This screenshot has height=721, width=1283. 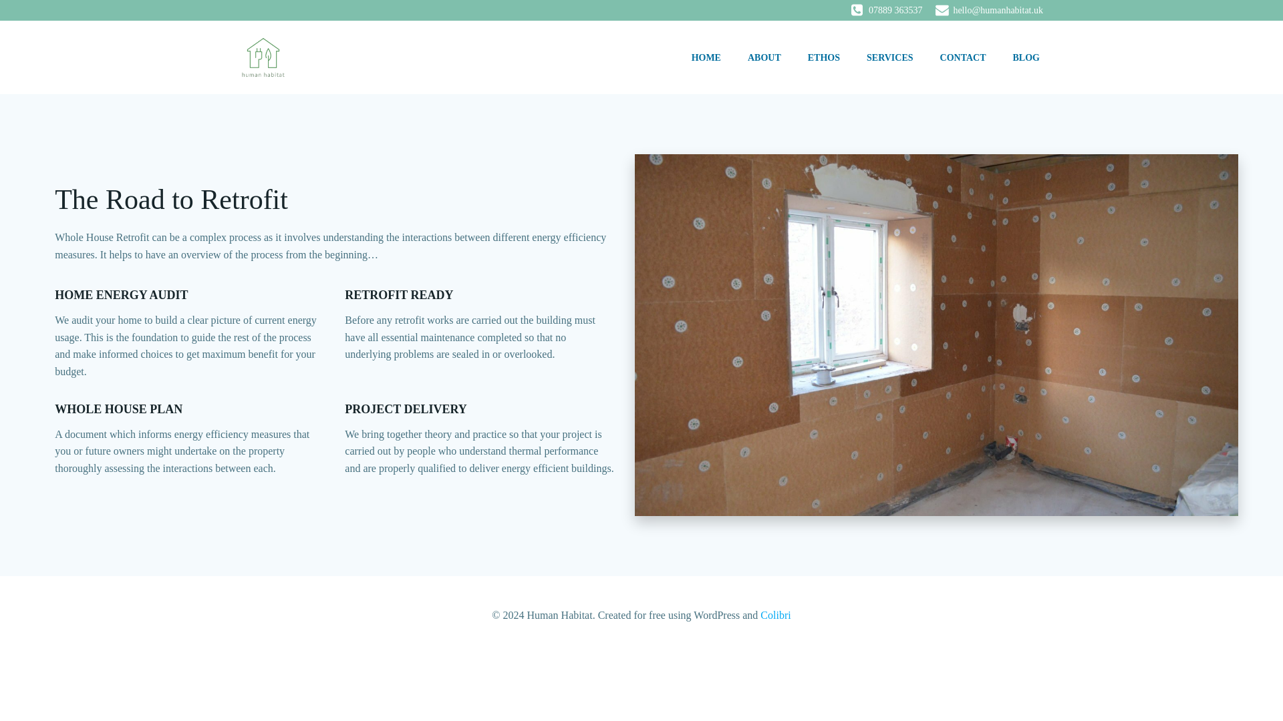 What do you see at coordinates (890, 57) in the screenshot?
I see `SERVICES` at bounding box center [890, 57].